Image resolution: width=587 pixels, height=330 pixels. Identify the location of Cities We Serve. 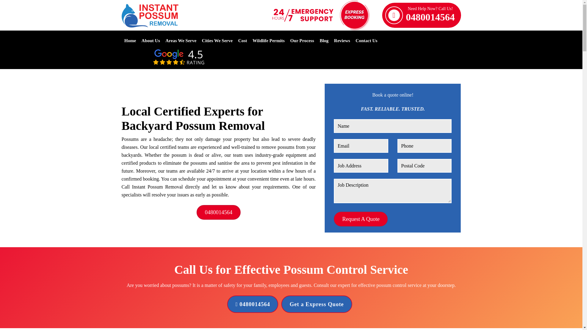
(217, 40).